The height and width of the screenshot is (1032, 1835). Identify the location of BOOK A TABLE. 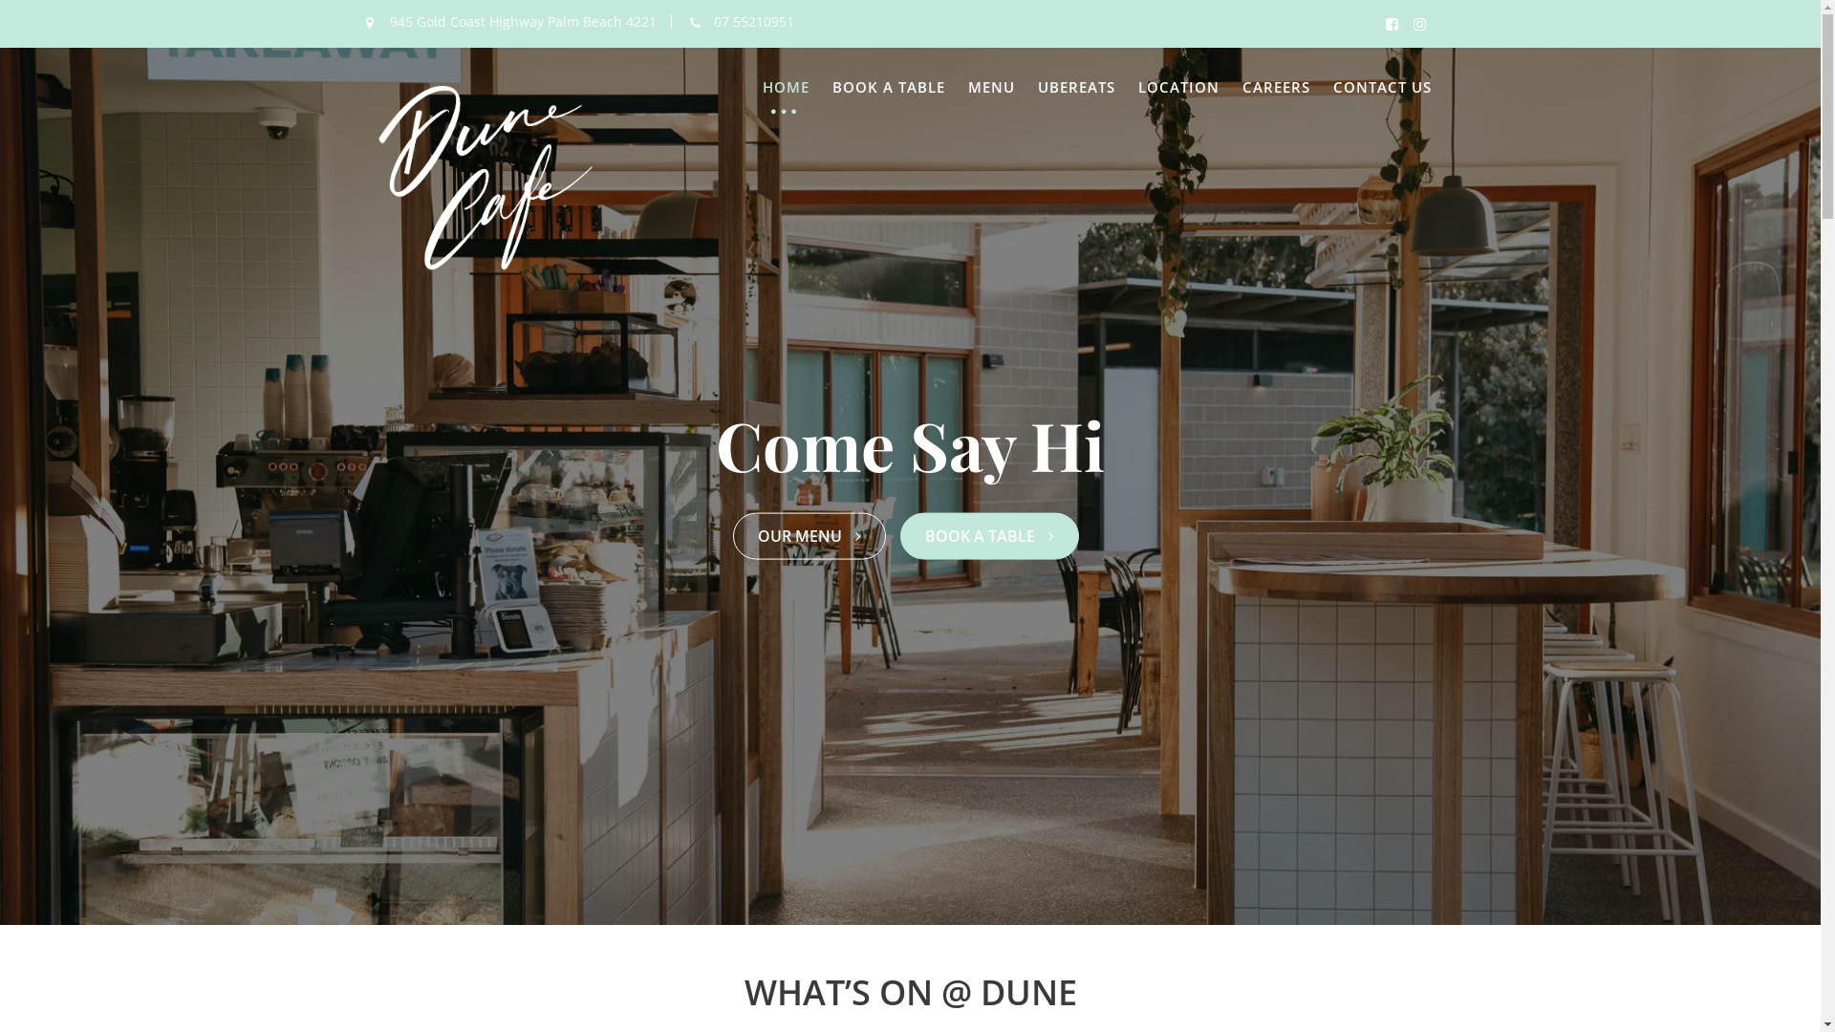
(888, 87).